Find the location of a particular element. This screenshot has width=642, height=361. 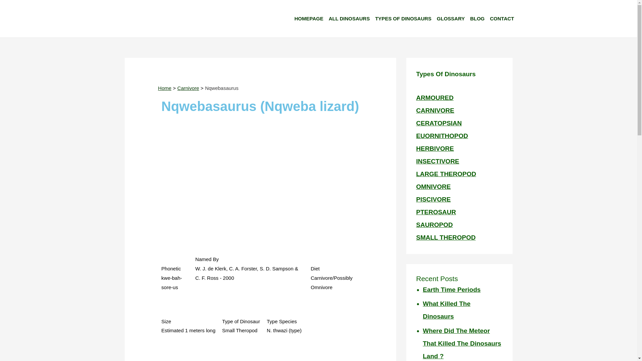

Carnivore is located at coordinates (188, 88).